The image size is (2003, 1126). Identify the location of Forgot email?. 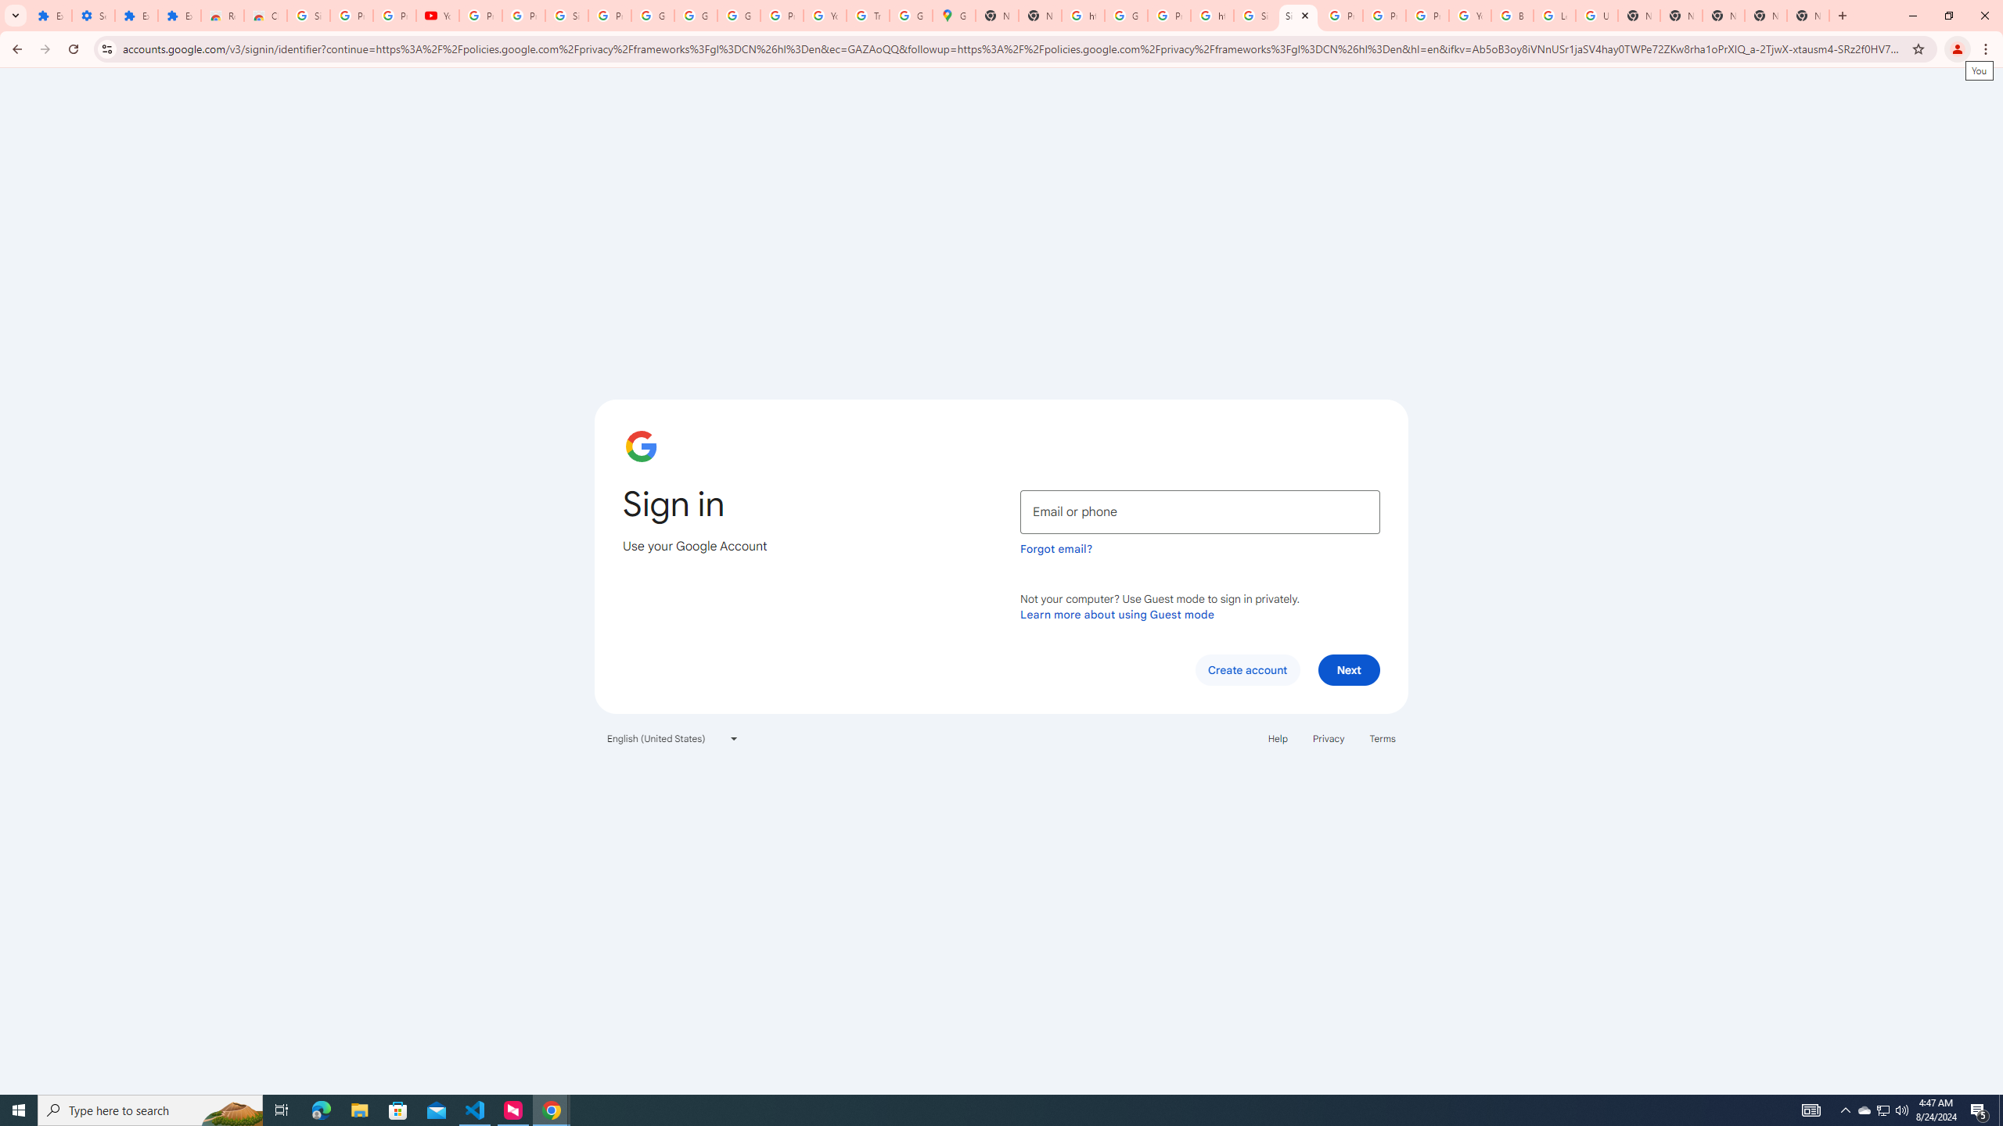
(1056, 549).